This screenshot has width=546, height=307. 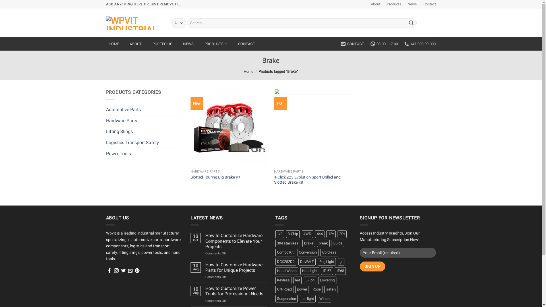 What do you see at coordinates (130, 271) in the screenshot?
I see `Send us an email` at bounding box center [130, 271].